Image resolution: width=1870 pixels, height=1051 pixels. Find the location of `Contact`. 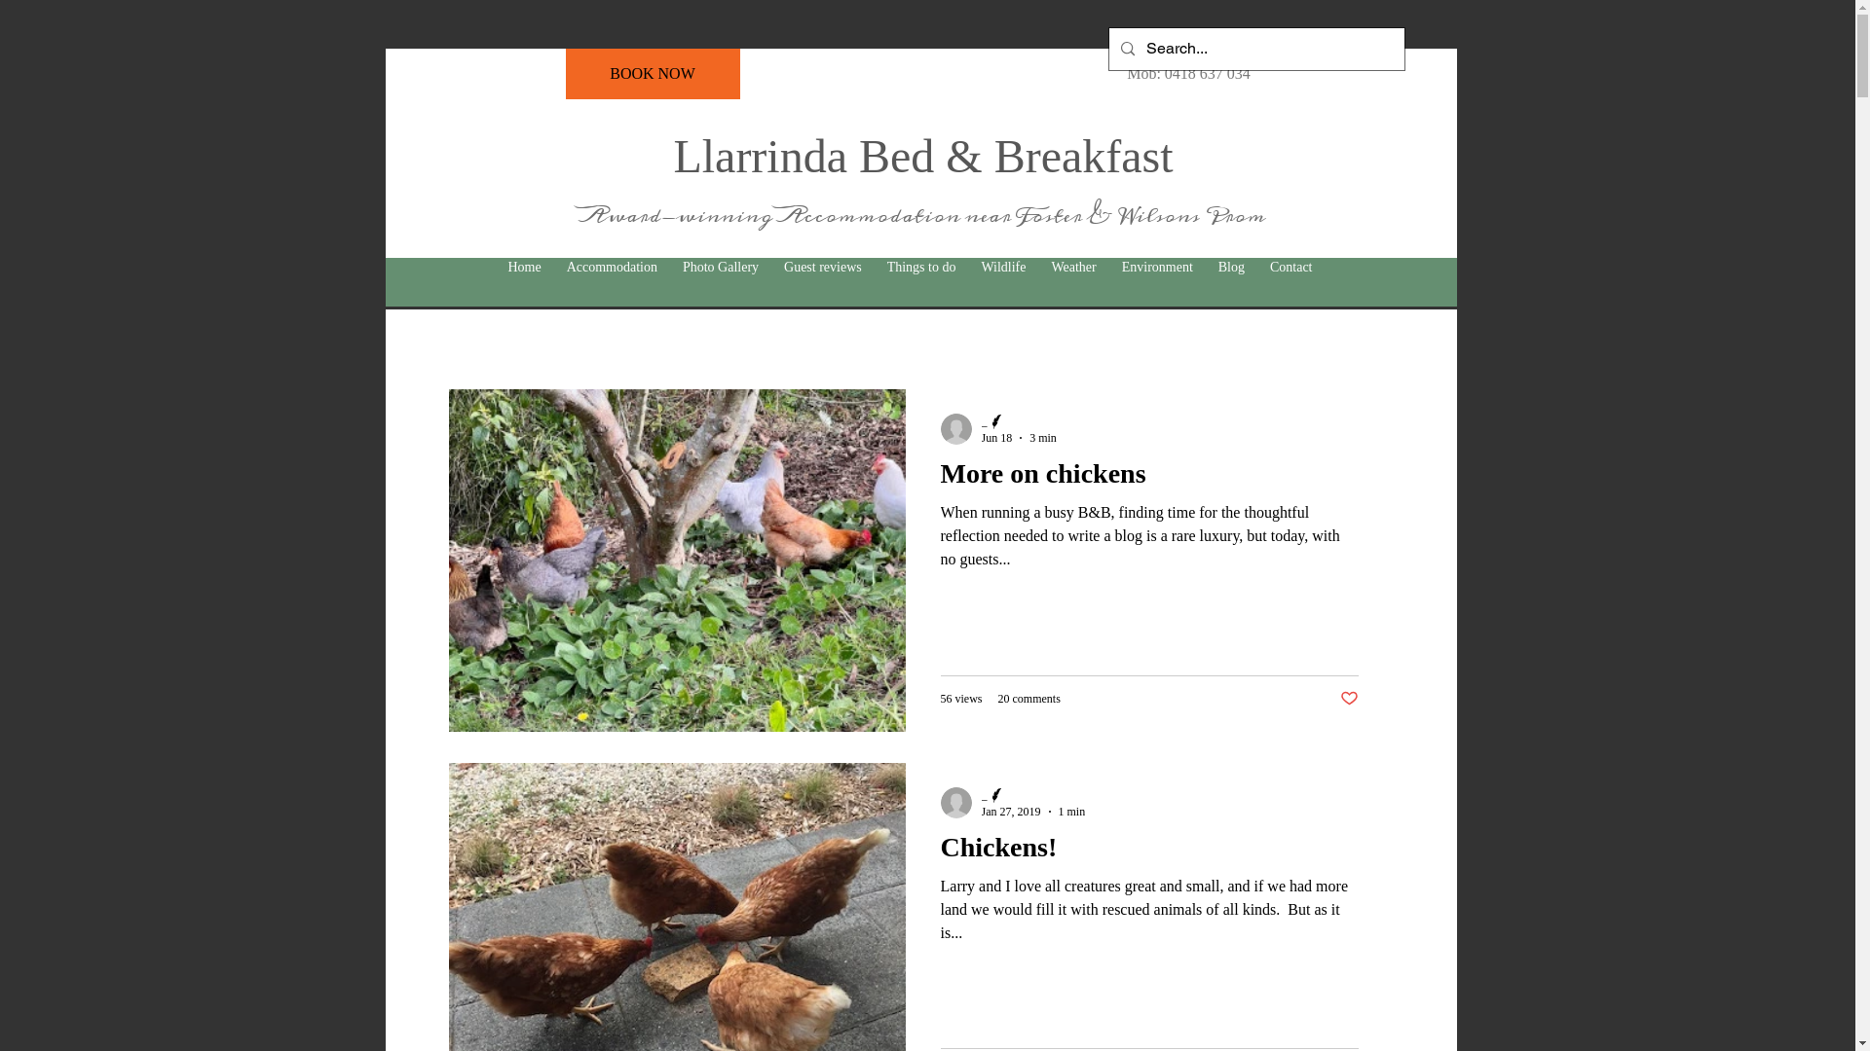

Contact is located at coordinates (1291, 268).